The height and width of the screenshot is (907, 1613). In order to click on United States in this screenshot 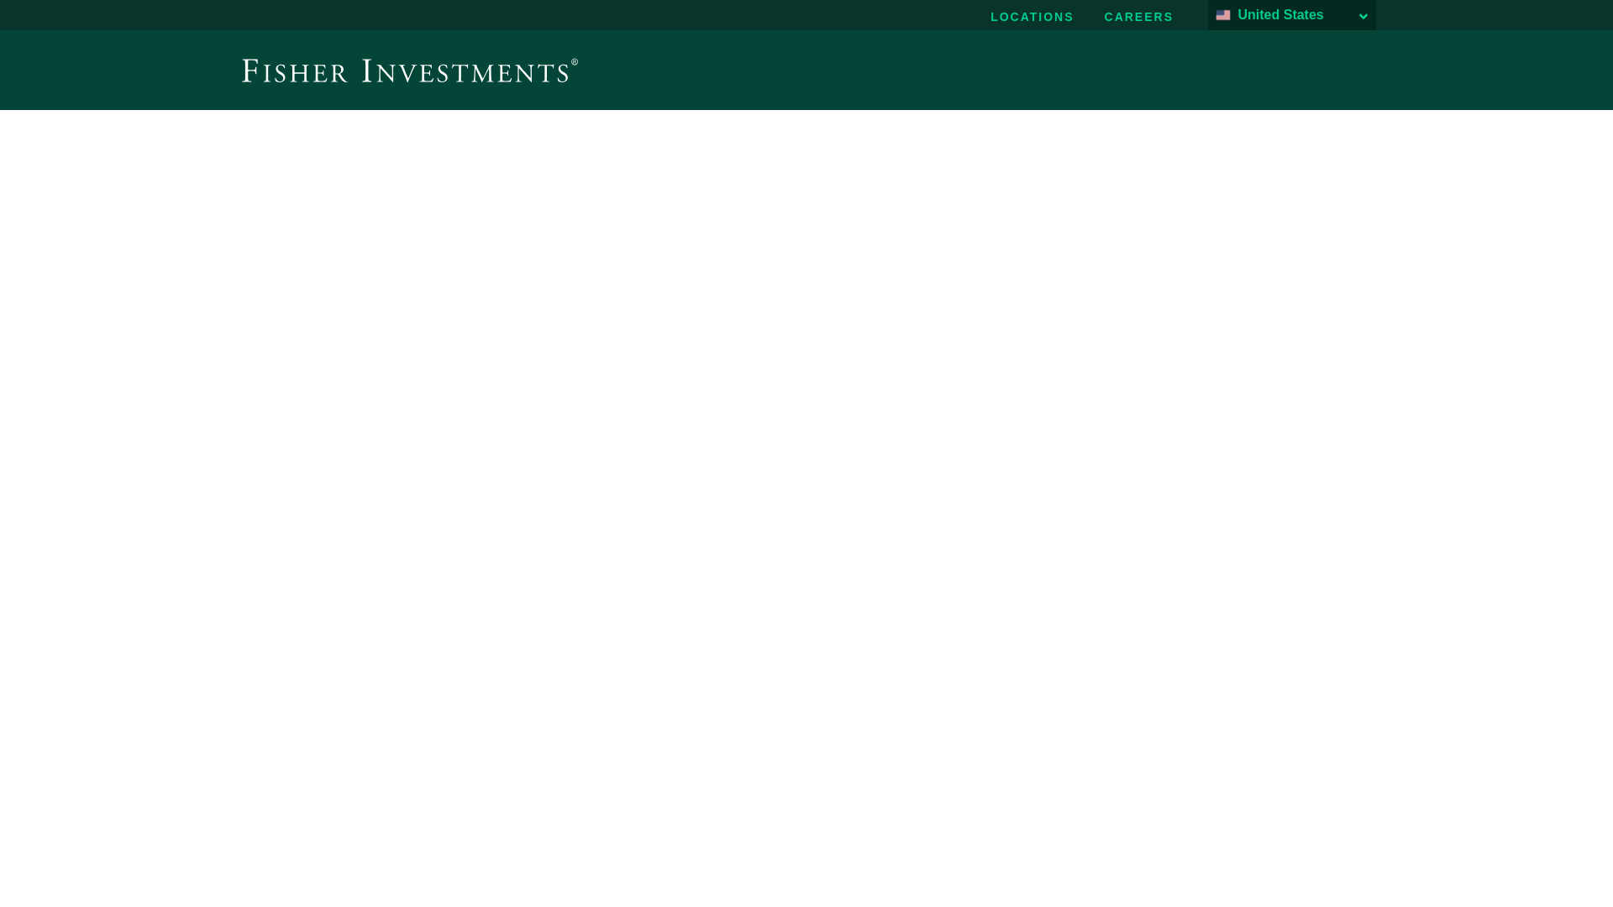, I will do `click(1292, 15)`.